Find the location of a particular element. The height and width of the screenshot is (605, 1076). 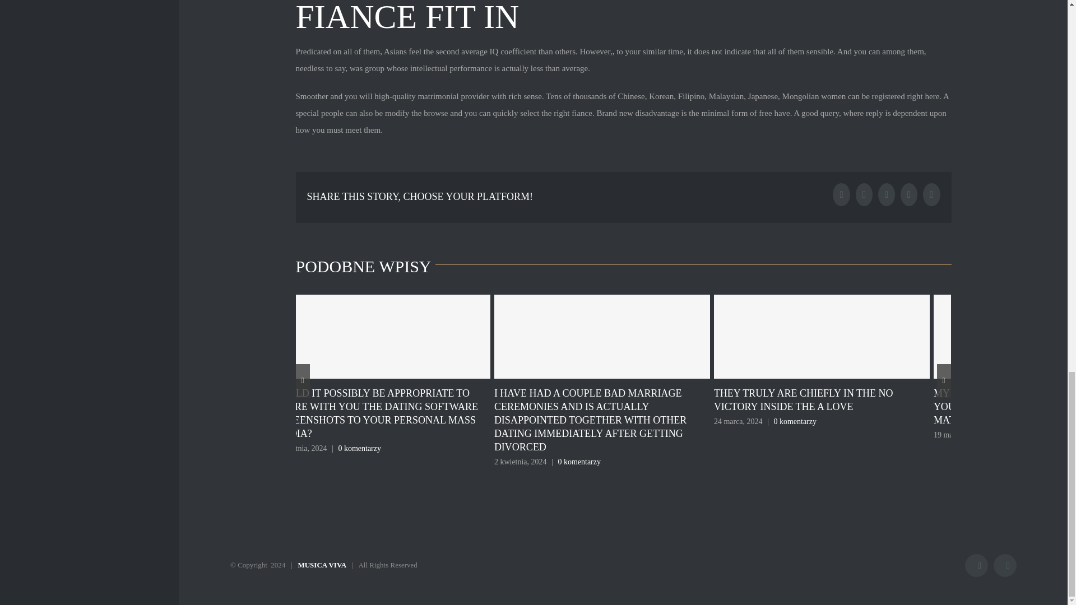

THEY TRULY ARE CHIEFLY IN THE NO VICTORY INSIDE THE A LOVE is located at coordinates (804, 400).